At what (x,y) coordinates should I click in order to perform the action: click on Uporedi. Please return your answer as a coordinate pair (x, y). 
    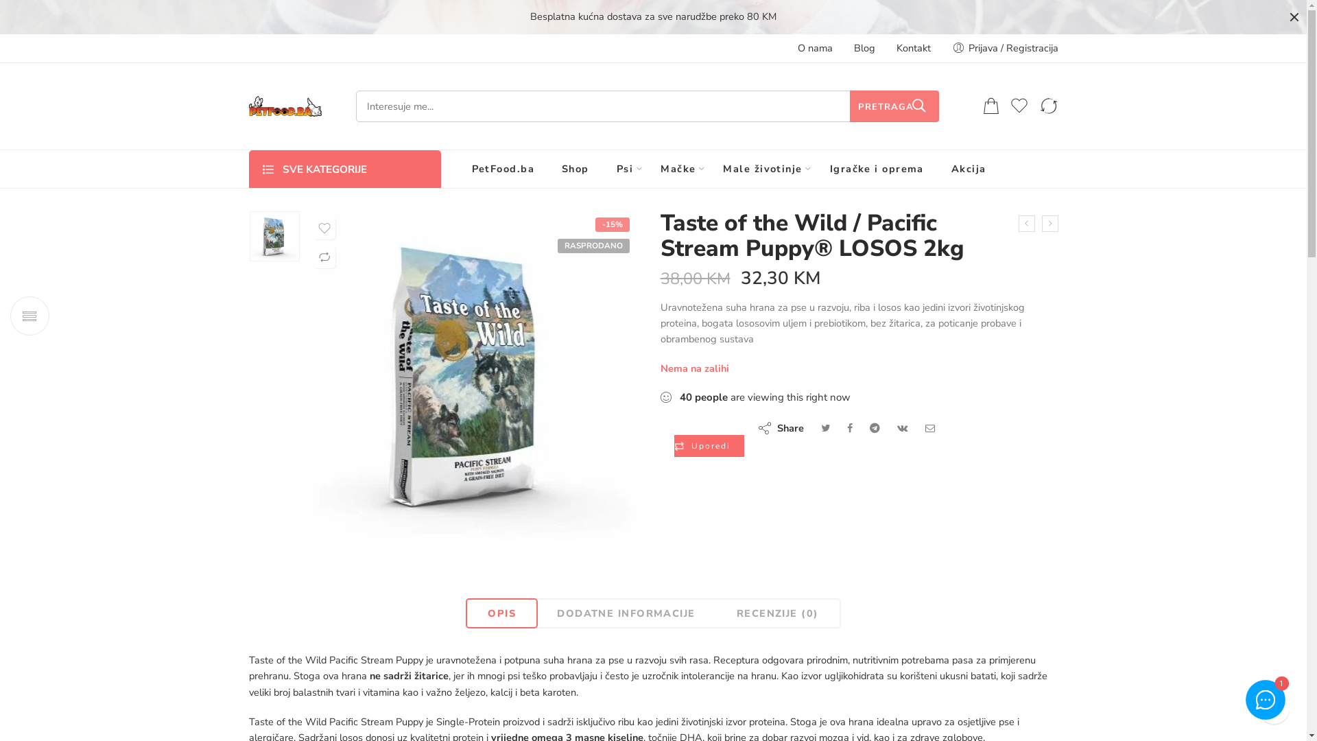
    Looking at the image, I should click on (709, 446).